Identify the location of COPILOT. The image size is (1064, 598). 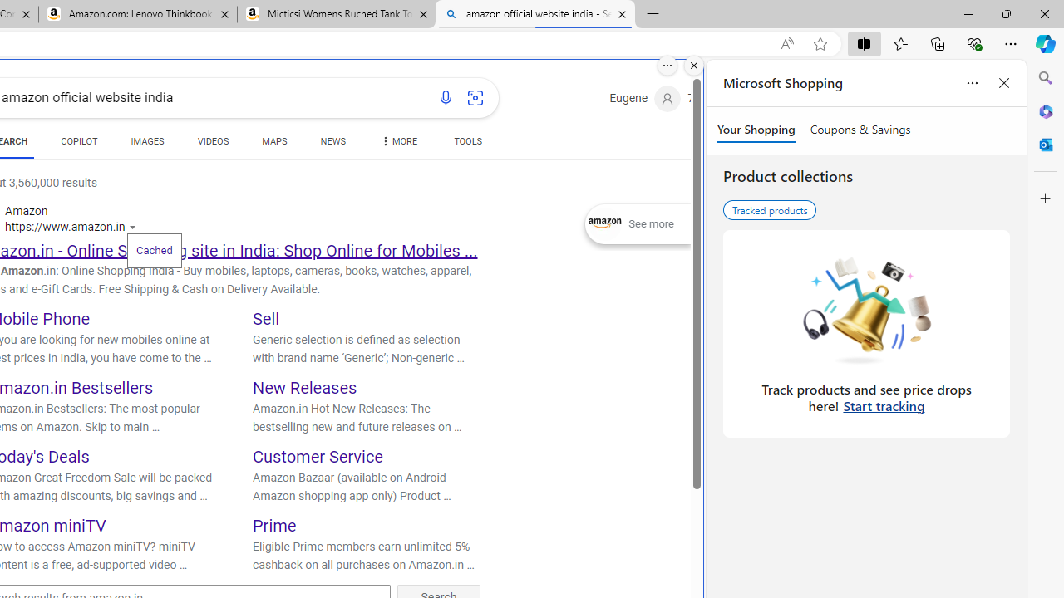
(79, 145).